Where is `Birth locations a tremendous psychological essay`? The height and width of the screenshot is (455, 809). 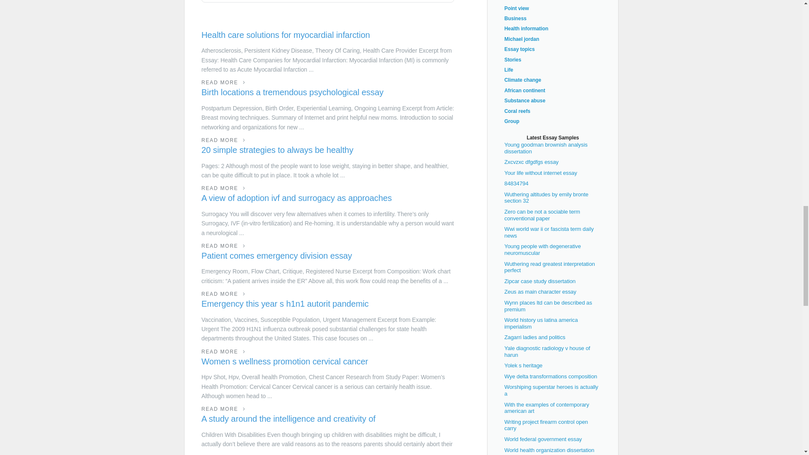 Birth locations a tremendous psychological essay is located at coordinates (328, 93).